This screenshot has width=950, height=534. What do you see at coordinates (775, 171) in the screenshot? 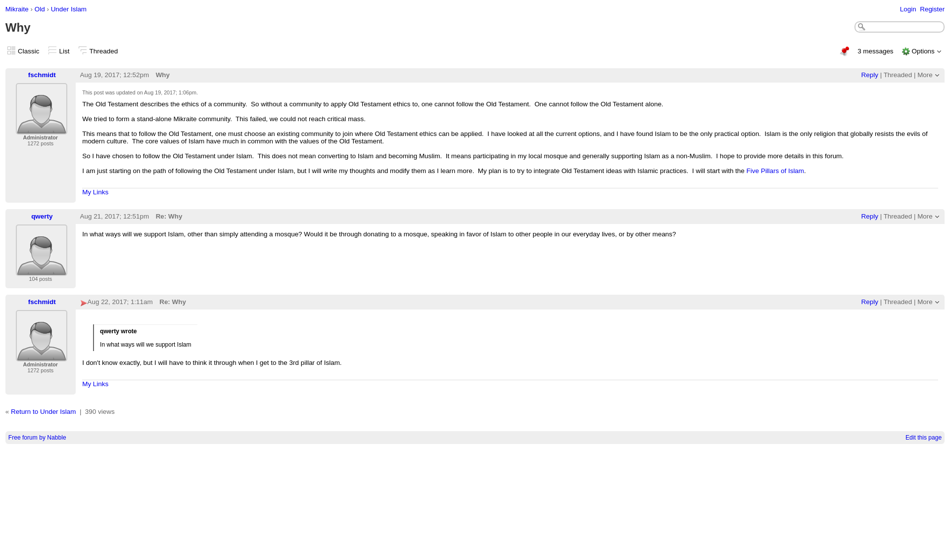
I see `Five Pillars of Islam` at bounding box center [775, 171].